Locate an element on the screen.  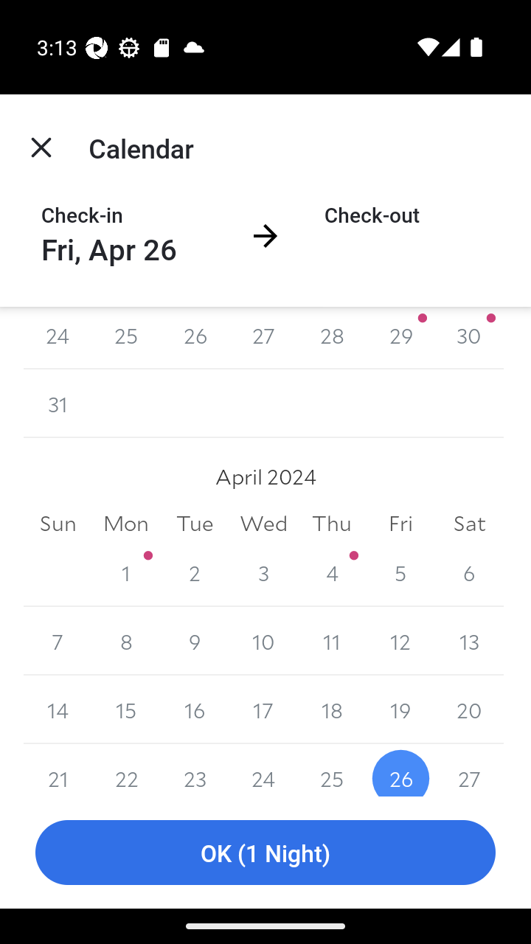
27 27 April 2024 is located at coordinates (469, 770).